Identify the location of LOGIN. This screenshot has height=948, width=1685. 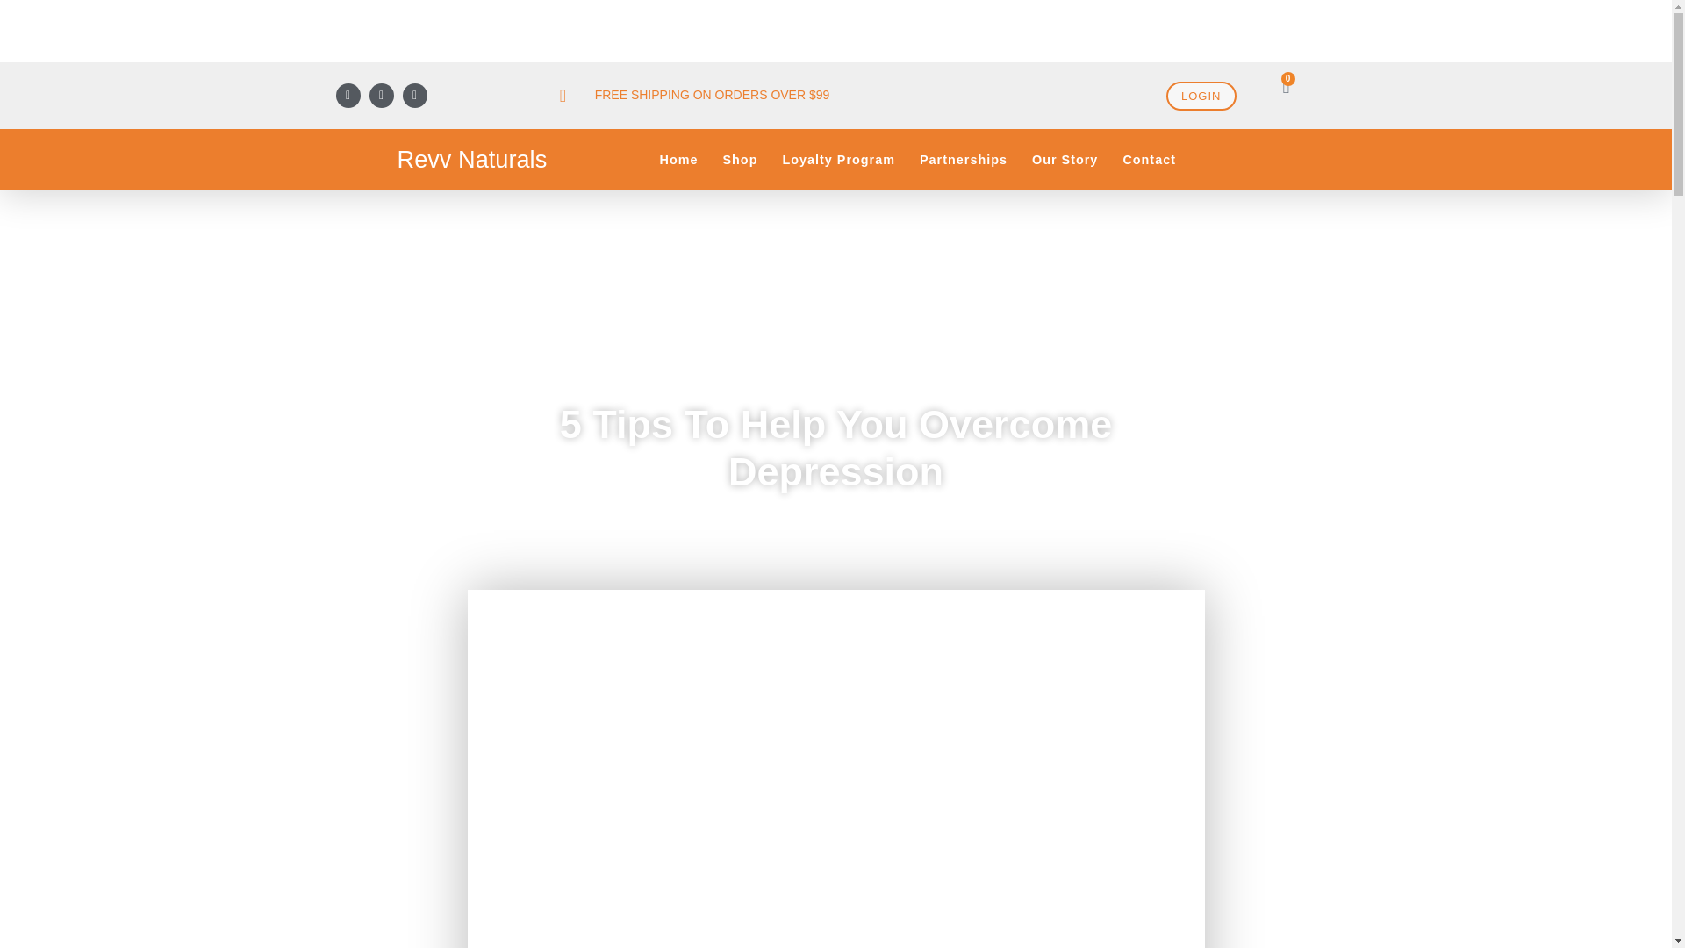
(1201, 96).